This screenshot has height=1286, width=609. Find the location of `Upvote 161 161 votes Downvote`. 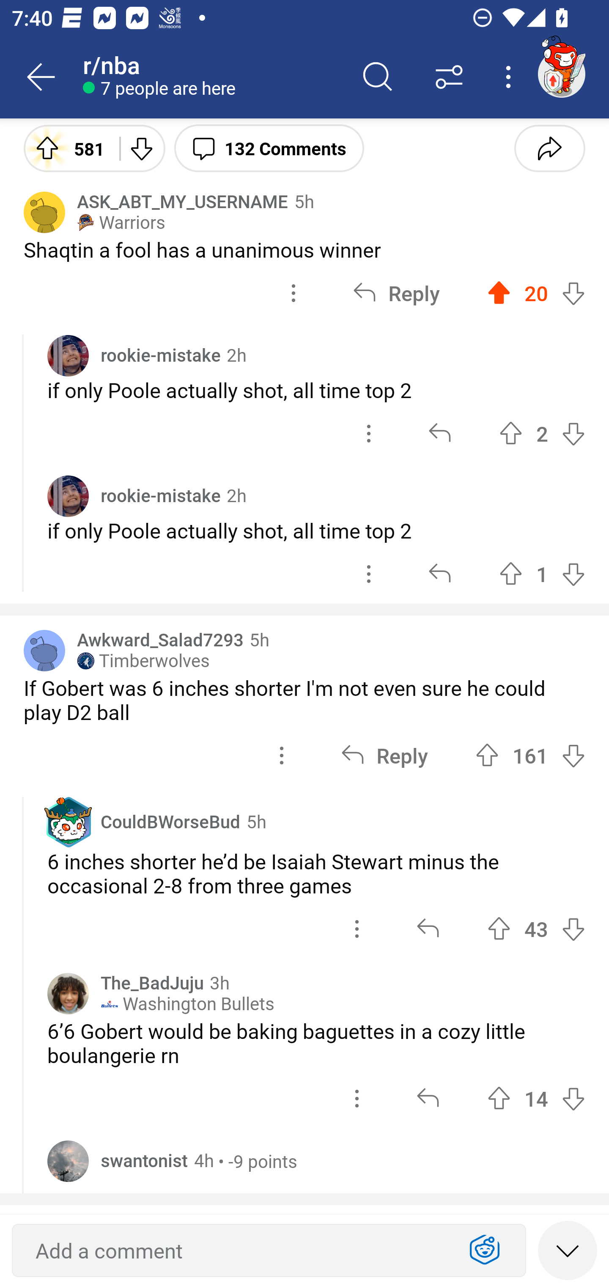

Upvote 161 161 votes Downvote is located at coordinates (530, 756).